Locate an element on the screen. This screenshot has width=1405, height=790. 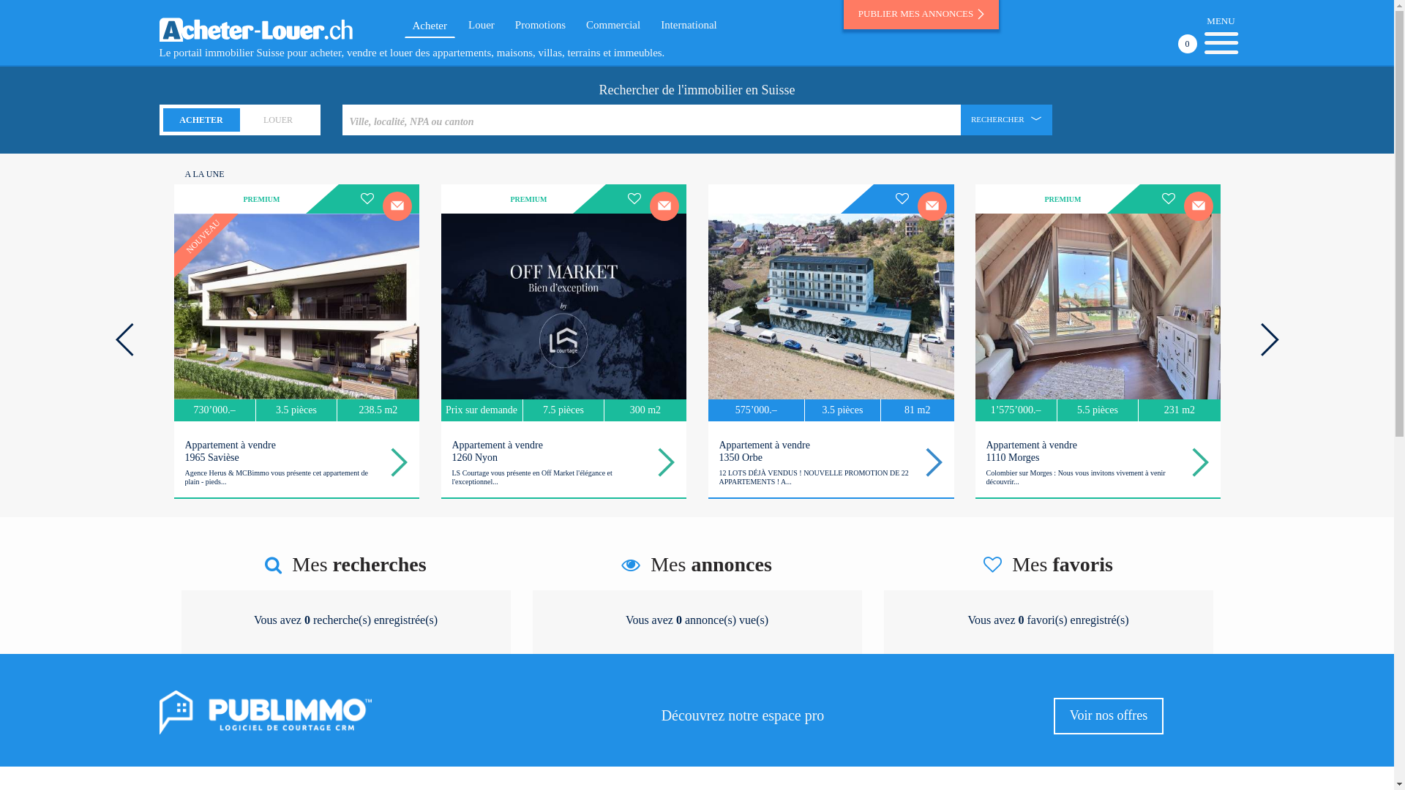
Acheter is located at coordinates (429, 26).